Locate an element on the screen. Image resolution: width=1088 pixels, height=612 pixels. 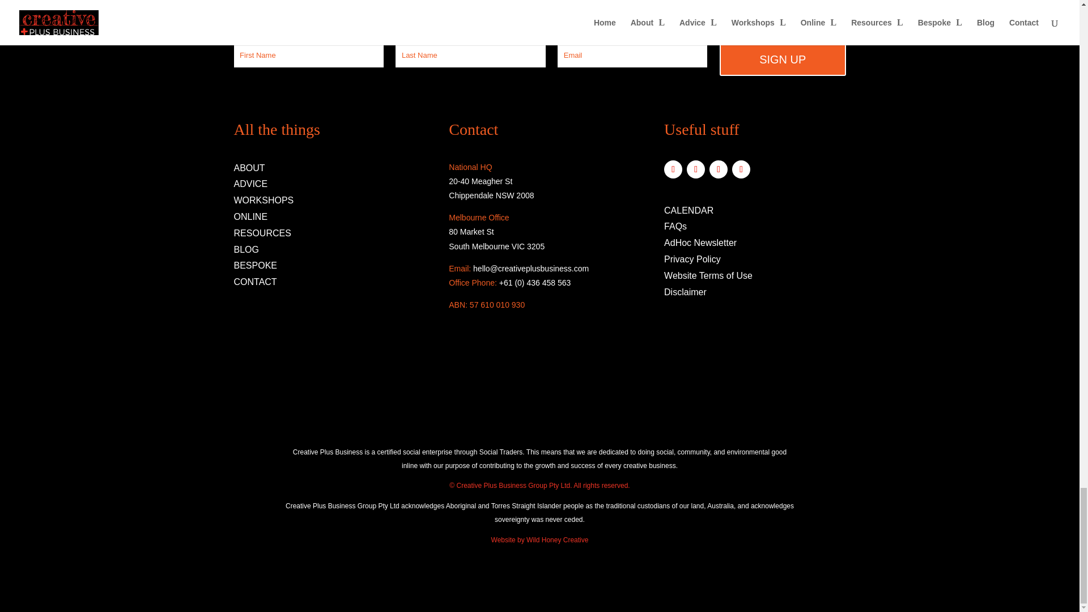
Follow on Facebook is located at coordinates (673, 169).